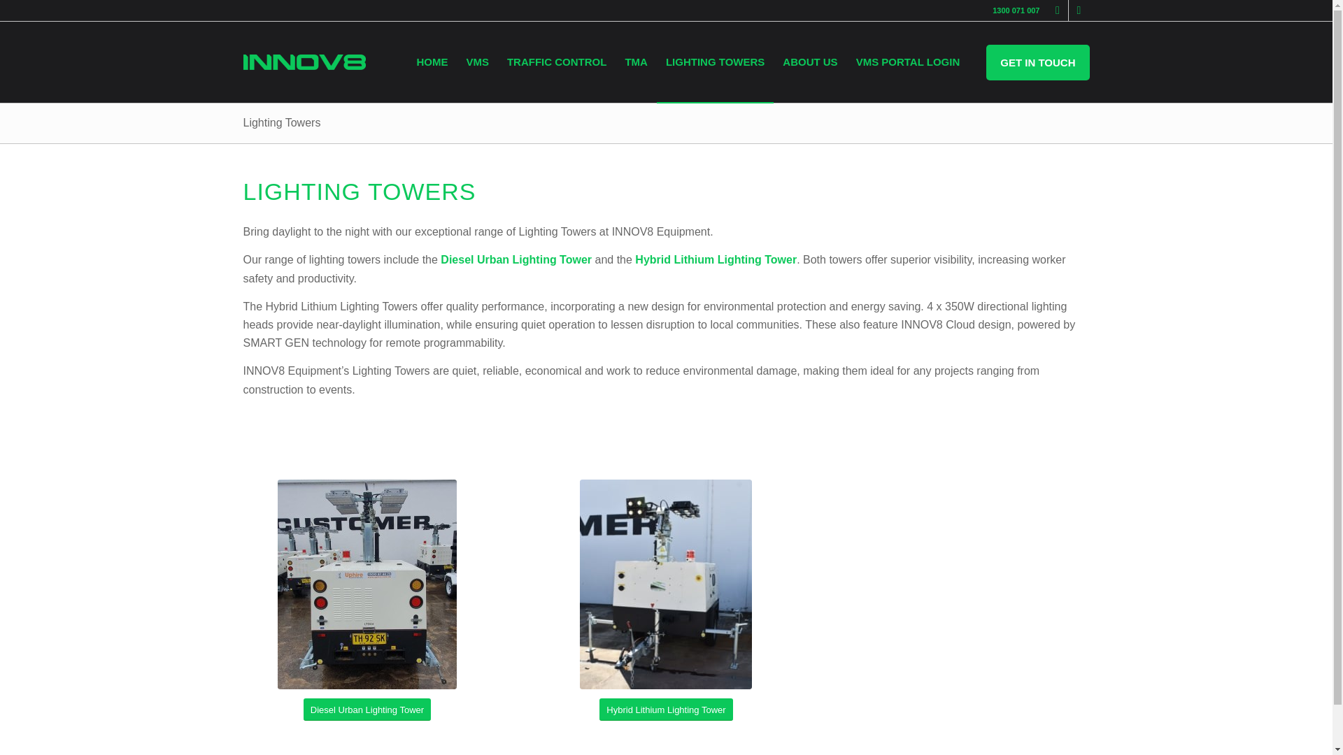 The height and width of the screenshot is (755, 1343). What do you see at coordinates (908, 62) in the screenshot?
I see `VMS PORTAL LOGIN` at bounding box center [908, 62].